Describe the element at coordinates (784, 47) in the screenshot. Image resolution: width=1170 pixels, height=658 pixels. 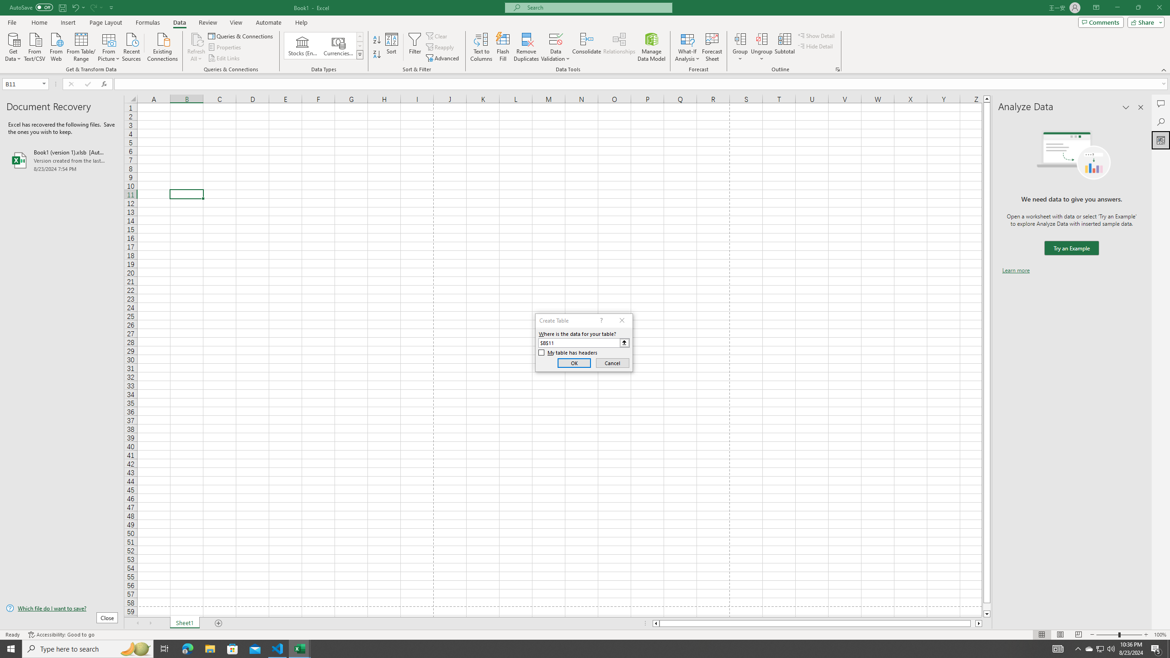
I see `Subtotal` at that location.